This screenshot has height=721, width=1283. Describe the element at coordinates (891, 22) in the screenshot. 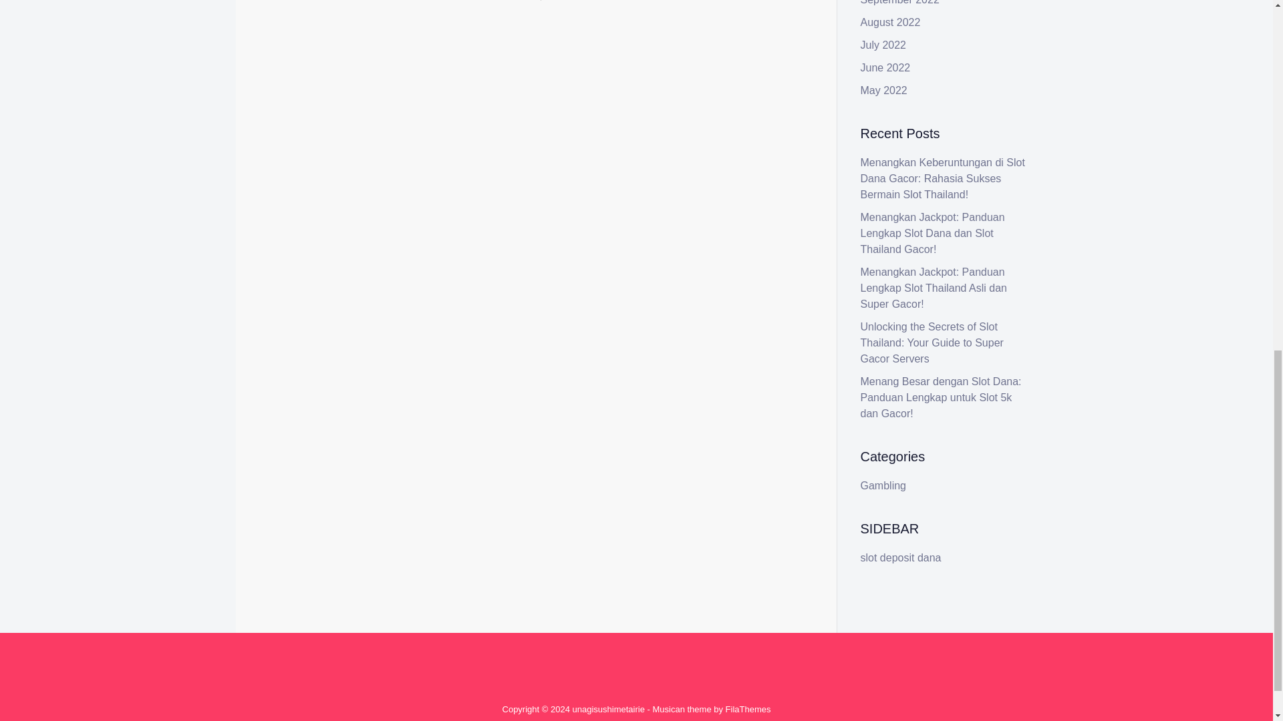

I see `August 2022` at that location.